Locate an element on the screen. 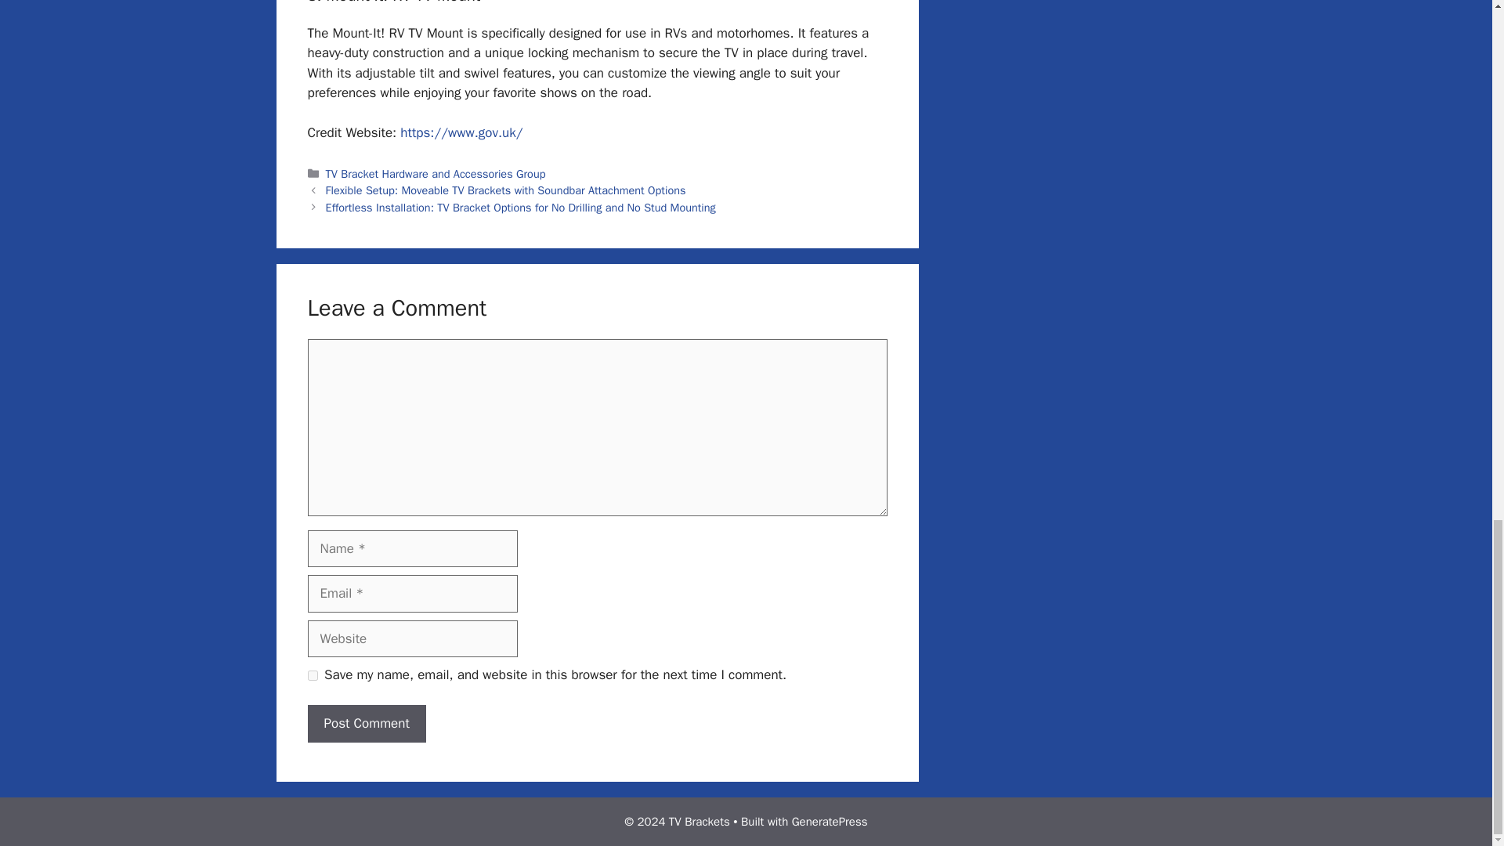 The height and width of the screenshot is (846, 1504). Post Comment is located at coordinates (366, 724).